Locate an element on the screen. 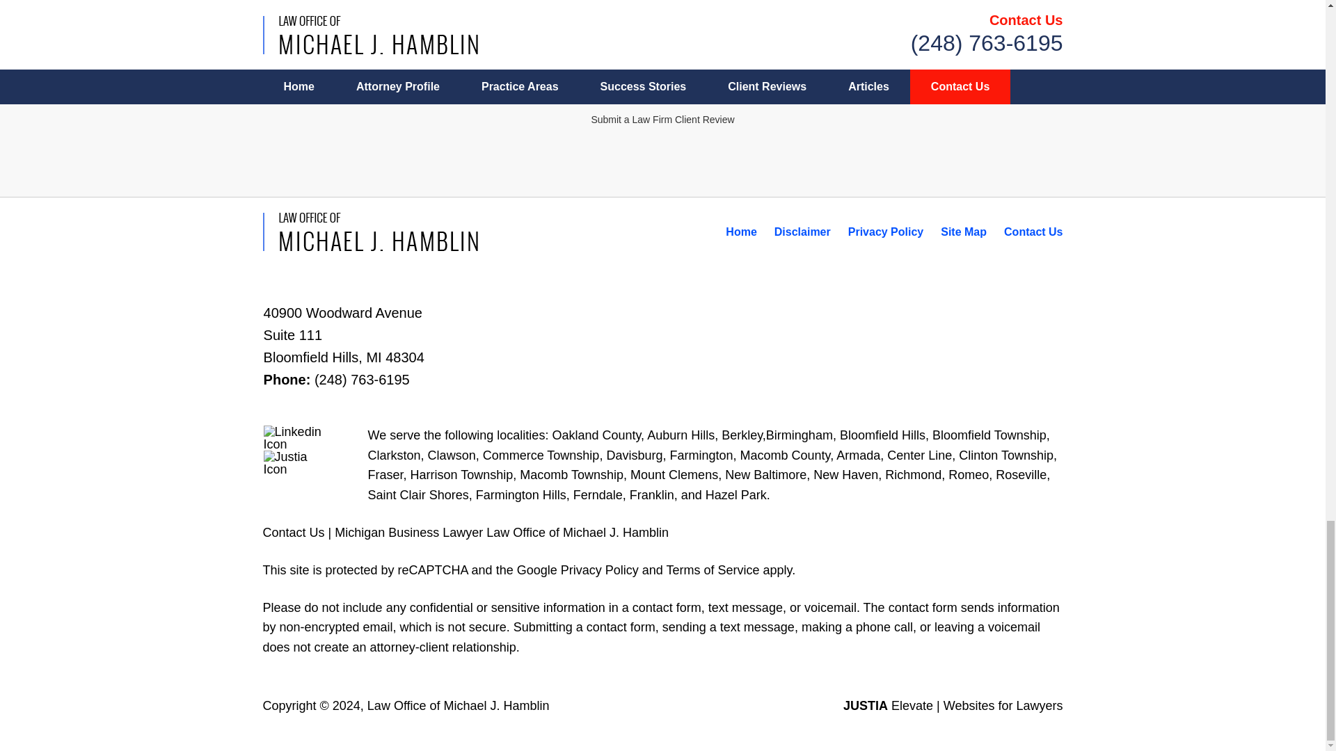 This screenshot has height=751, width=1336. Site Map is located at coordinates (963, 232).